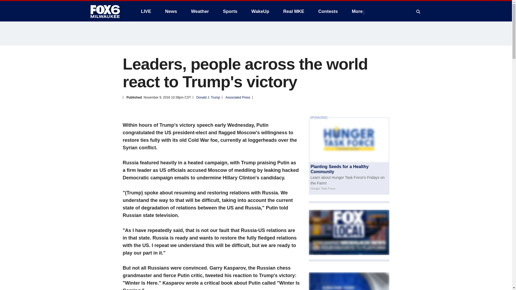  Describe the element at coordinates (294, 11) in the screenshot. I see `Real MKE` at that location.